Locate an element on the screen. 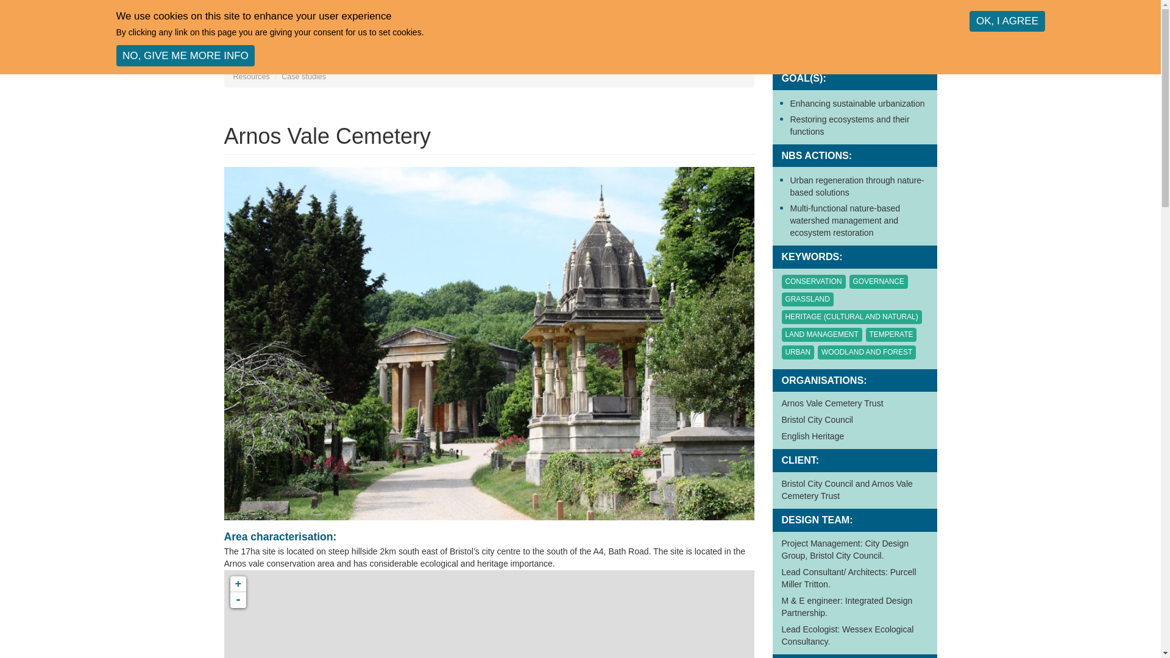 The width and height of the screenshot is (1170, 658). - is located at coordinates (238, 600).